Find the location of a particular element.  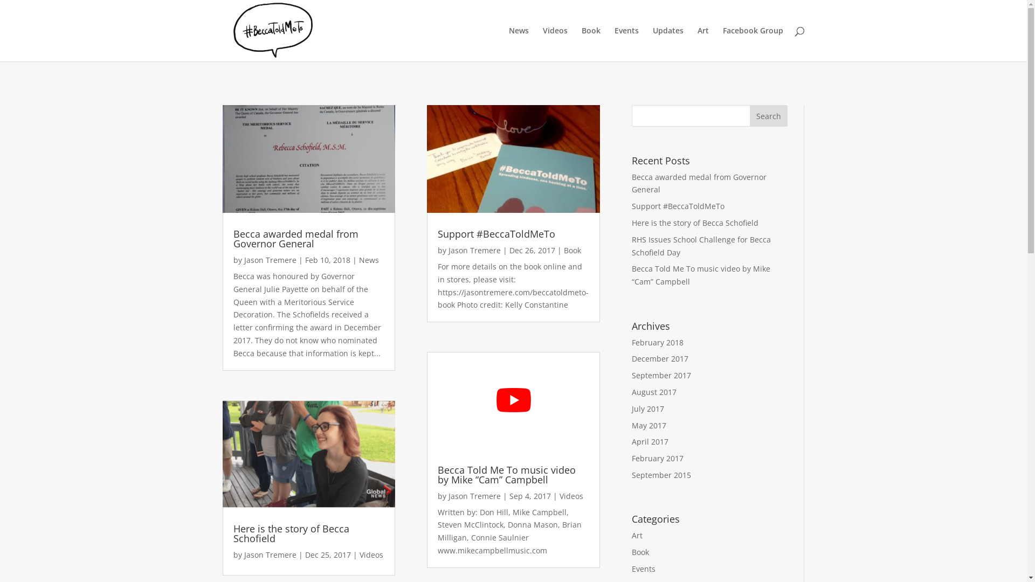

News is located at coordinates (369, 260).